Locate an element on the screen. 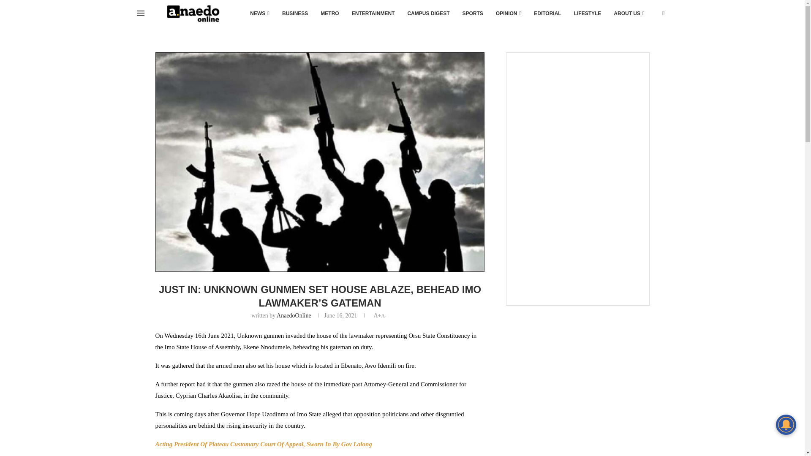 The image size is (811, 456). SPORTS is located at coordinates (472, 14).